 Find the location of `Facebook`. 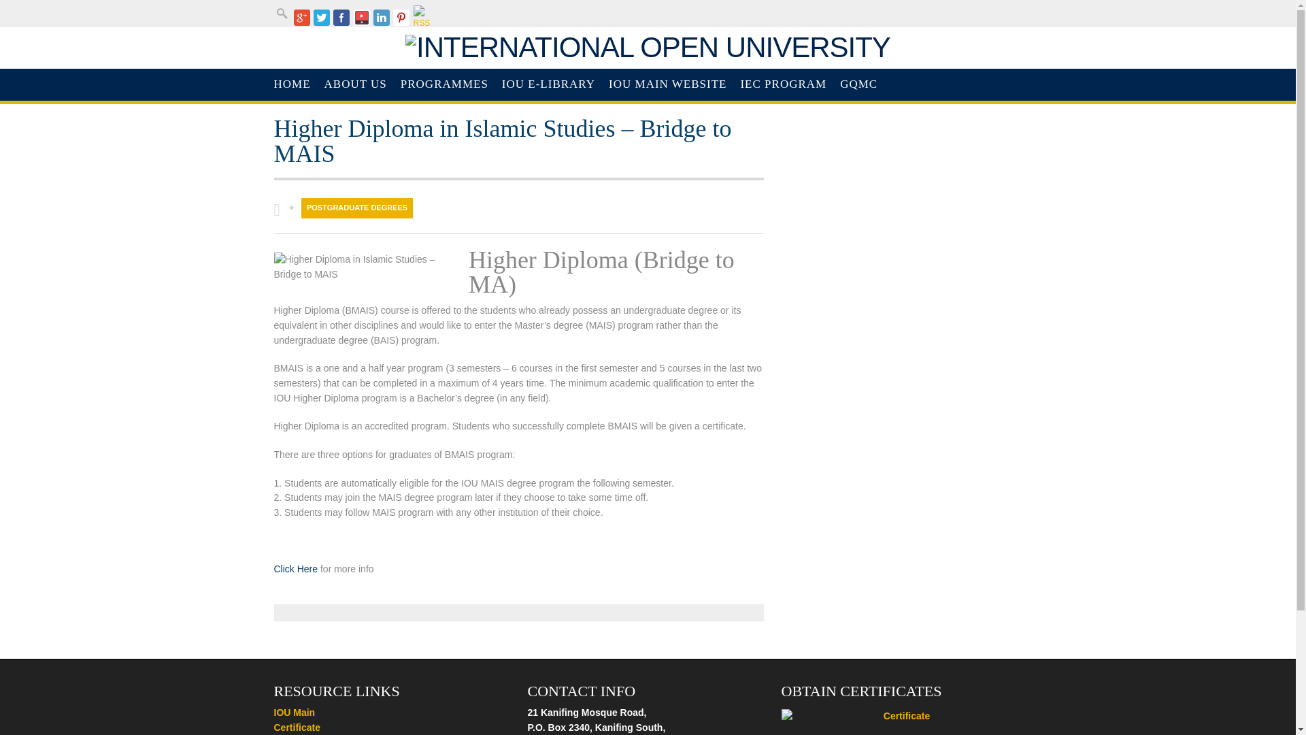

Facebook is located at coordinates (341, 18).